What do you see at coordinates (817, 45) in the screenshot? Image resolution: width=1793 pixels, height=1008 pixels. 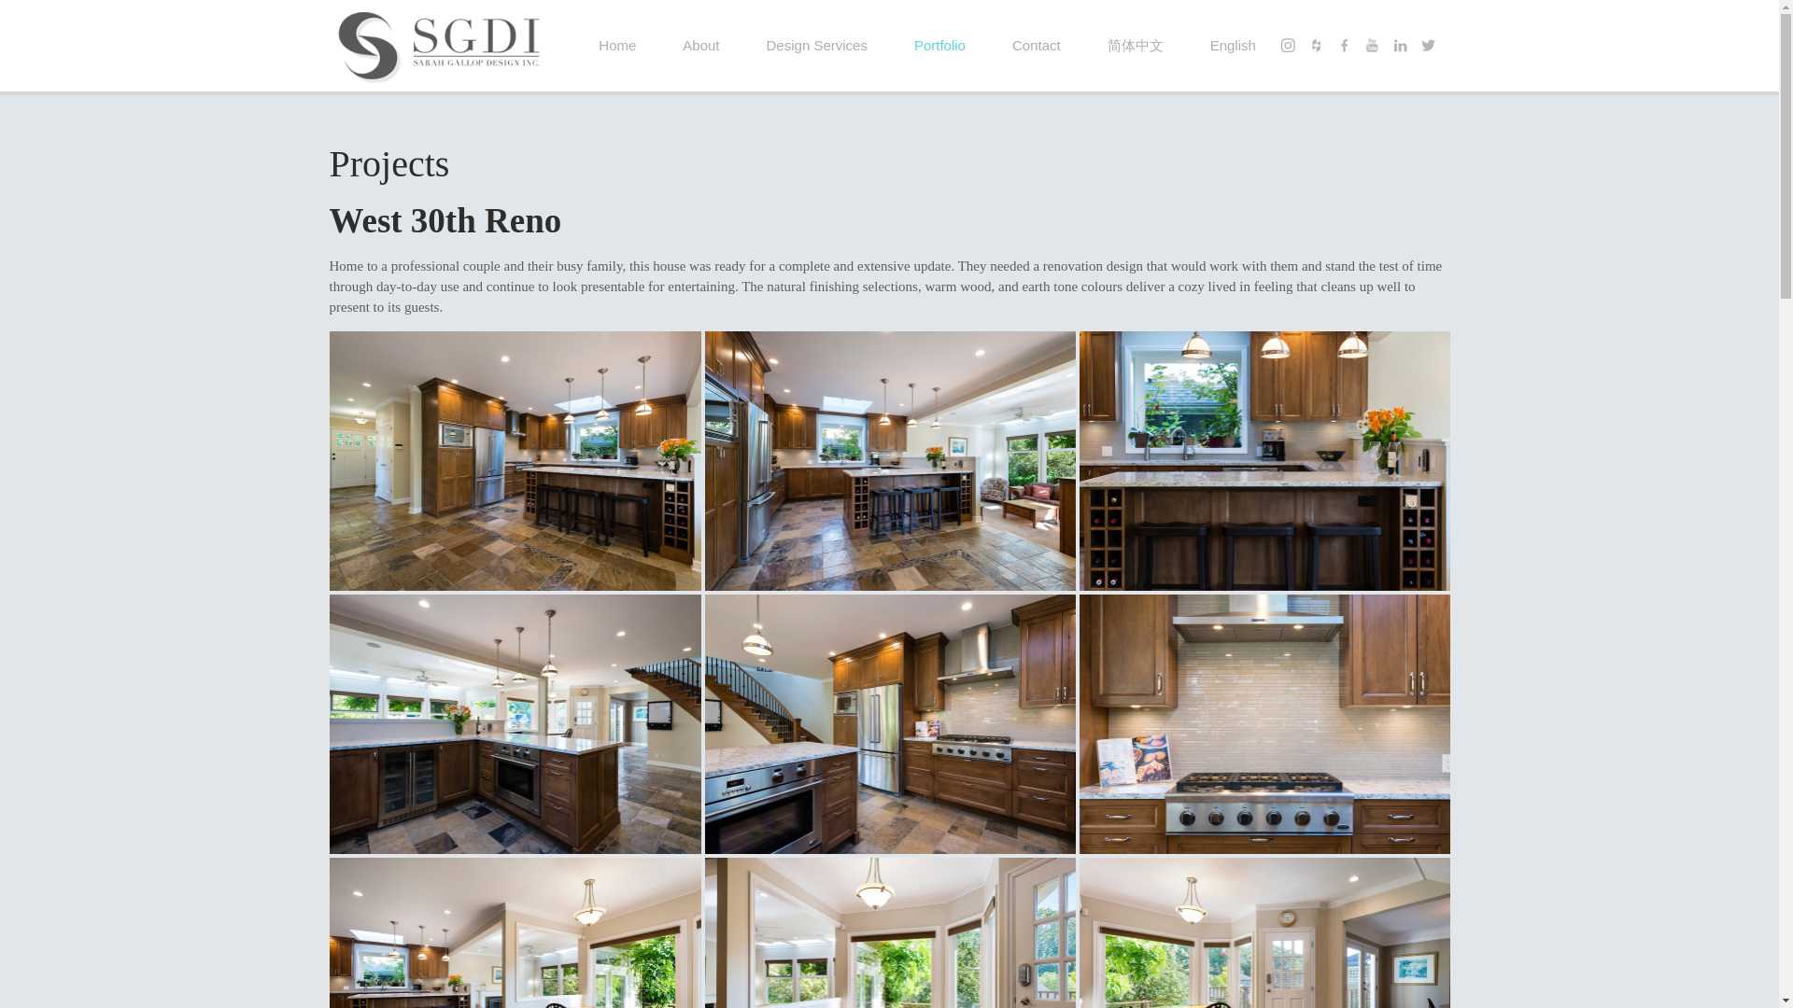 I see `Design Services` at bounding box center [817, 45].